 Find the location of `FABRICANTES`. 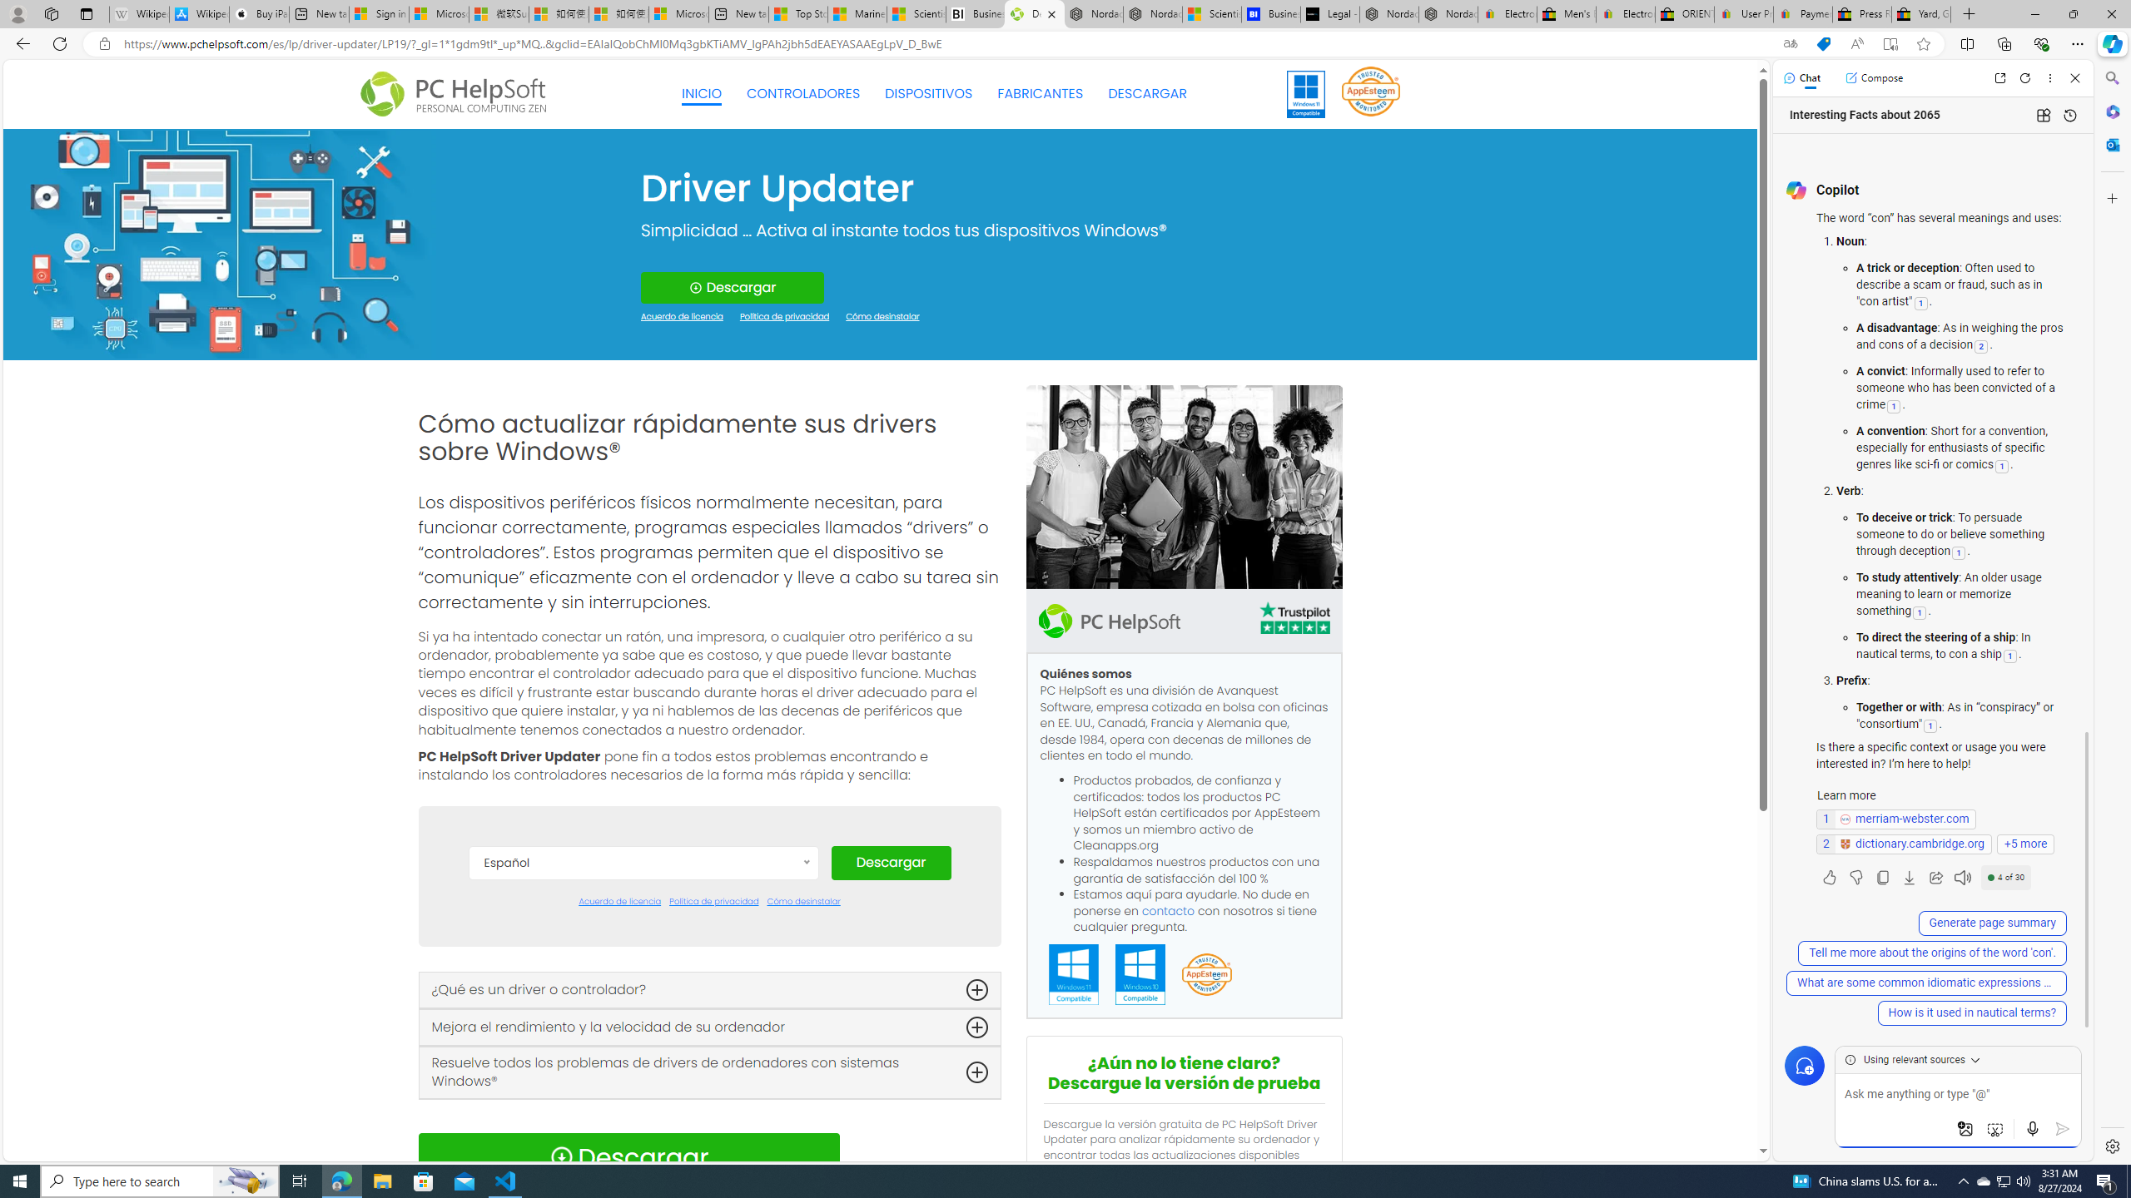

FABRICANTES is located at coordinates (1041, 93).